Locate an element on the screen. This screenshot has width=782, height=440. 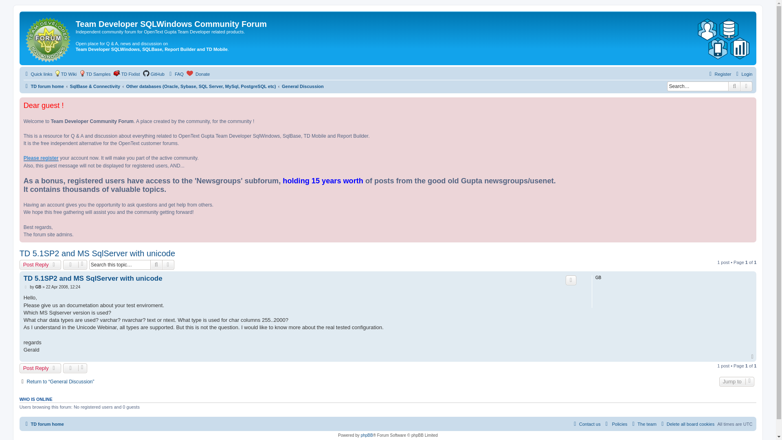
Search for keywords is located at coordinates (697, 86).